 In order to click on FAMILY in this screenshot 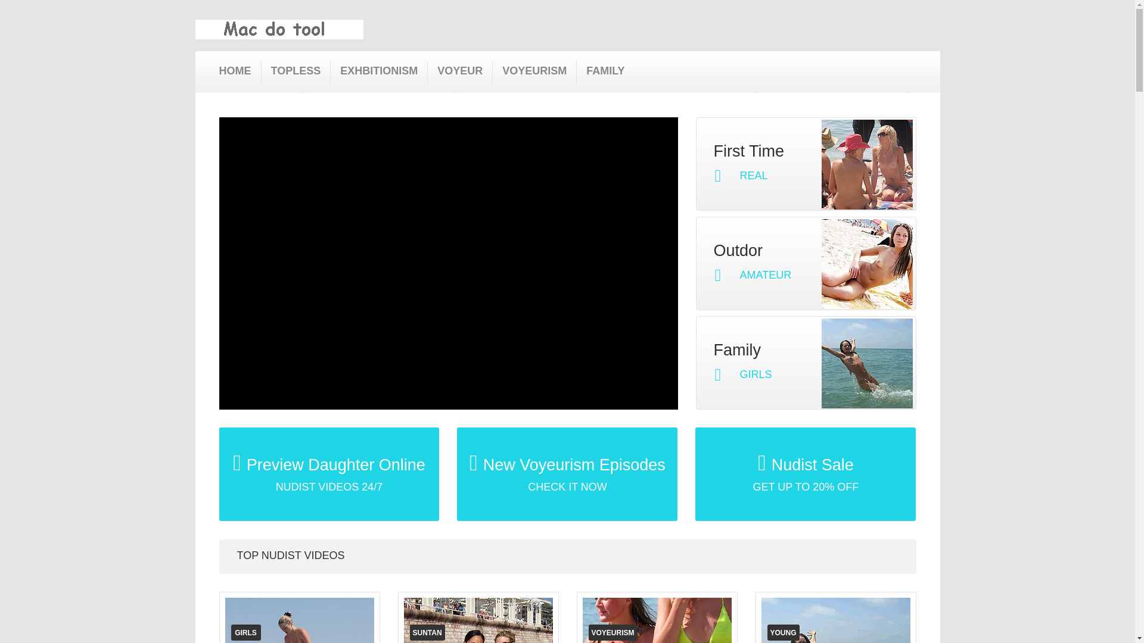, I will do `click(435, 633)`.